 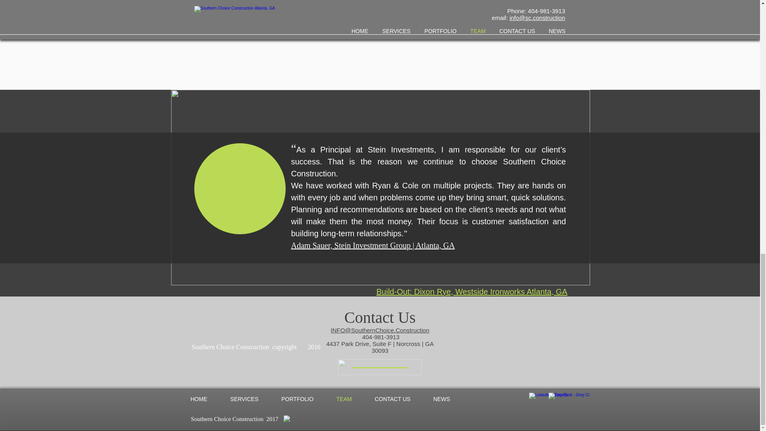 I want to click on HOME, so click(x=198, y=399).